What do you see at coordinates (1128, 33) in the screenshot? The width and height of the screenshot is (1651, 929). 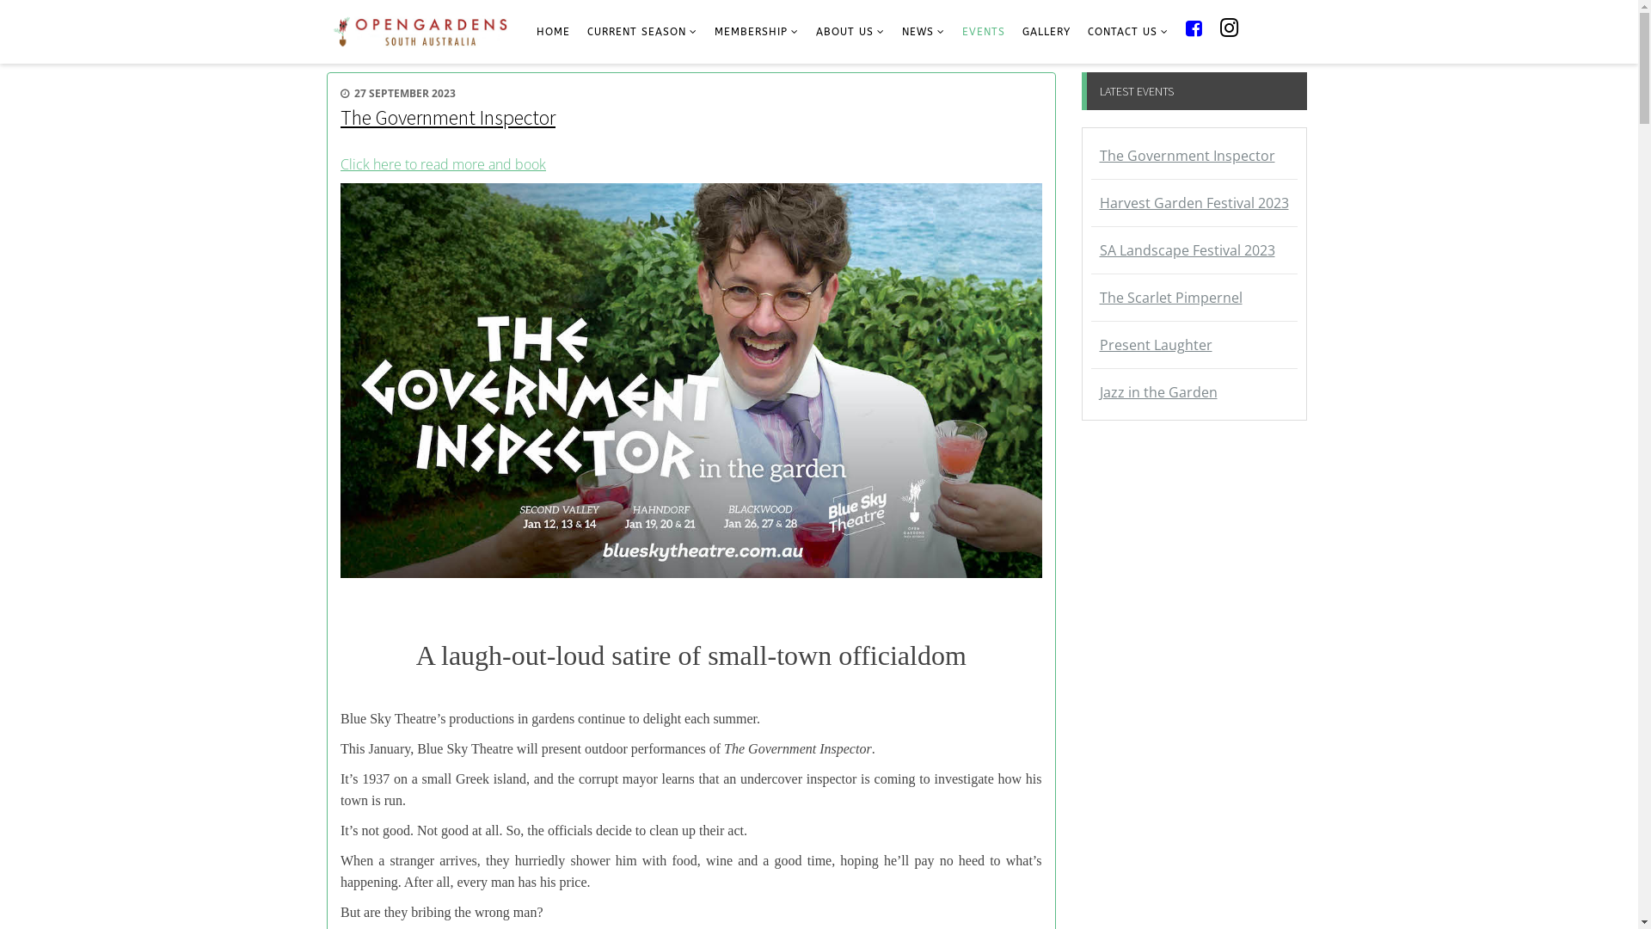 I see `CONTACT US` at bounding box center [1128, 33].